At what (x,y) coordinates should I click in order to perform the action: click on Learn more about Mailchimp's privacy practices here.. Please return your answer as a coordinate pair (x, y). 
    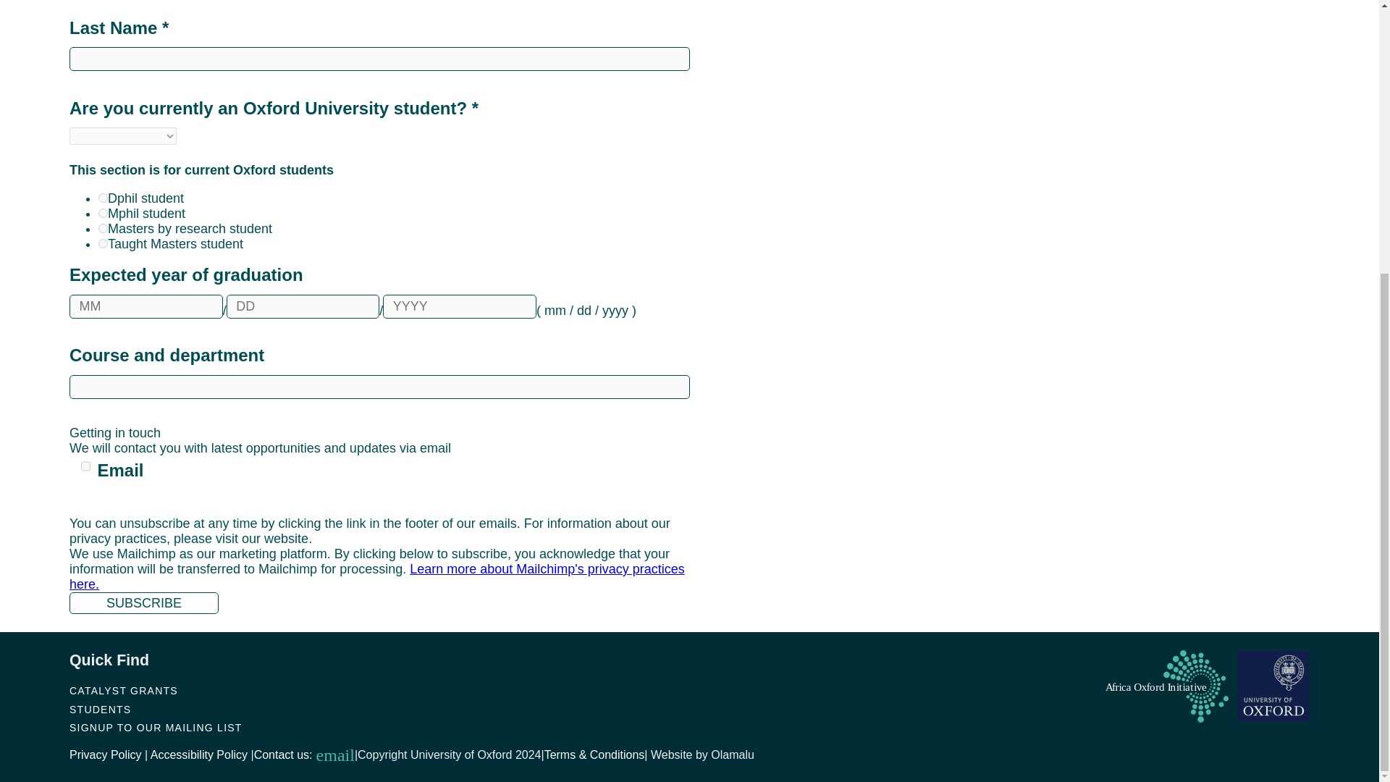
    Looking at the image, I should click on (377, 576).